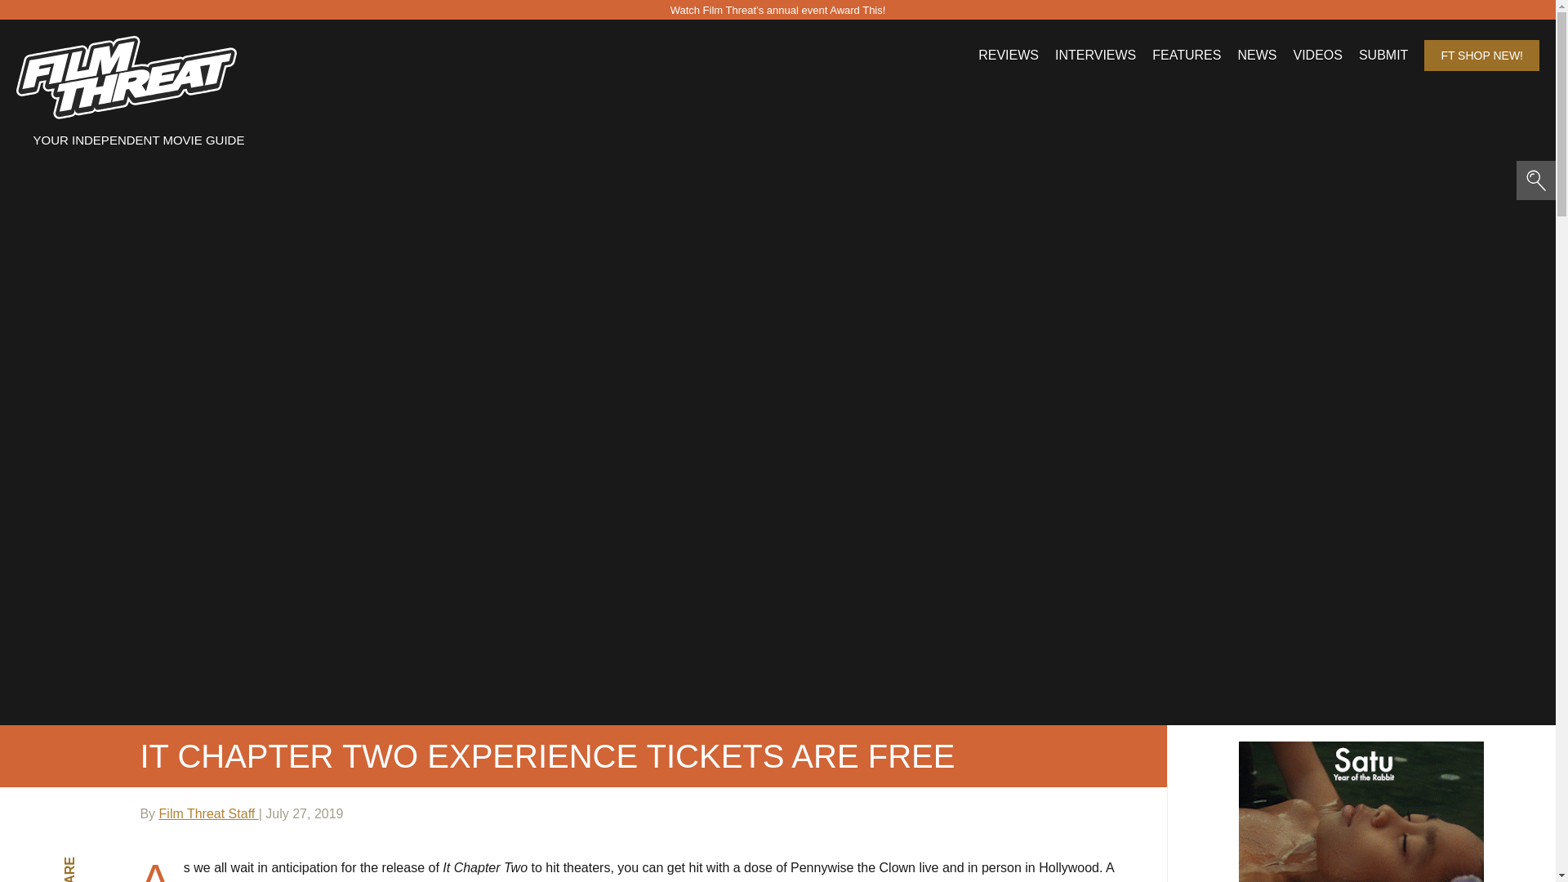 Image resolution: width=1568 pixels, height=882 pixels. Describe the element at coordinates (1008, 56) in the screenshot. I see `REVIEWS` at that location.